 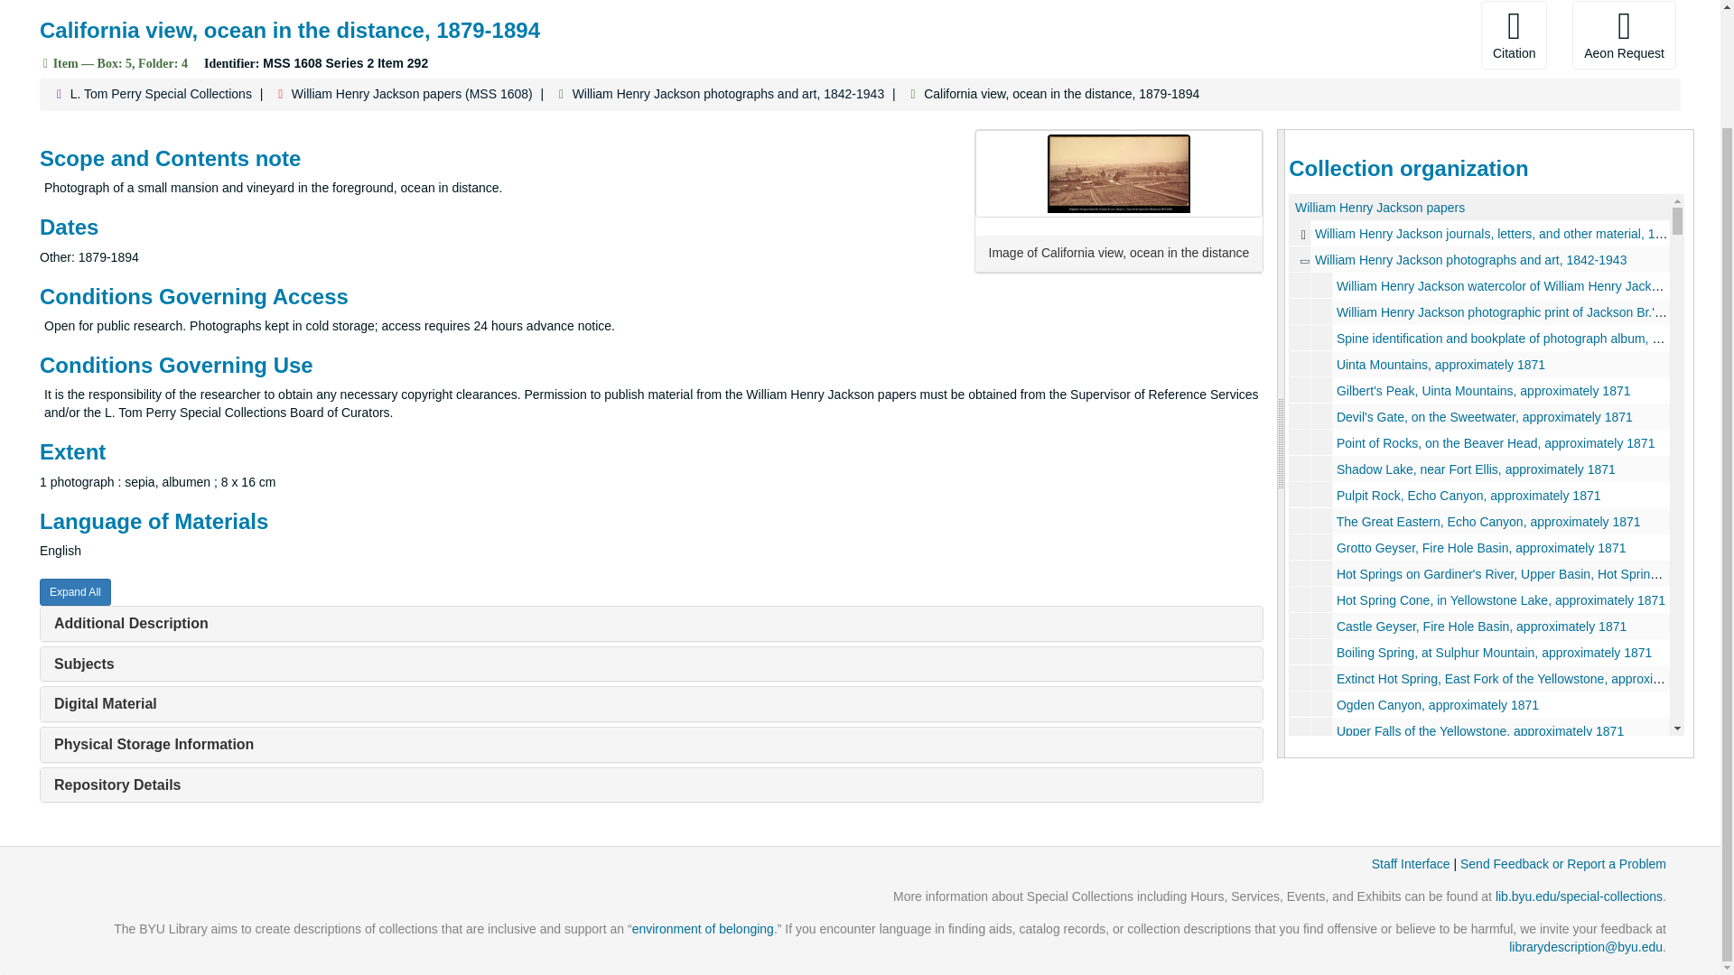 I want to click on Page Actions, so click(x=1346, y=34).